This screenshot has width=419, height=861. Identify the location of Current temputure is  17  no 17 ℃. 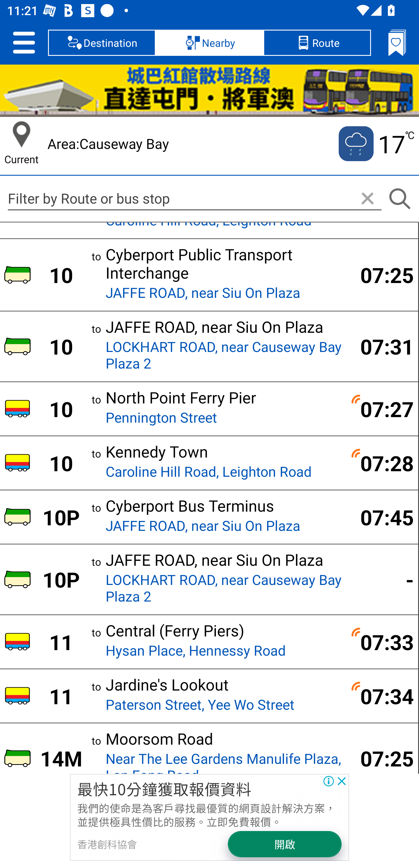
(376, 144).